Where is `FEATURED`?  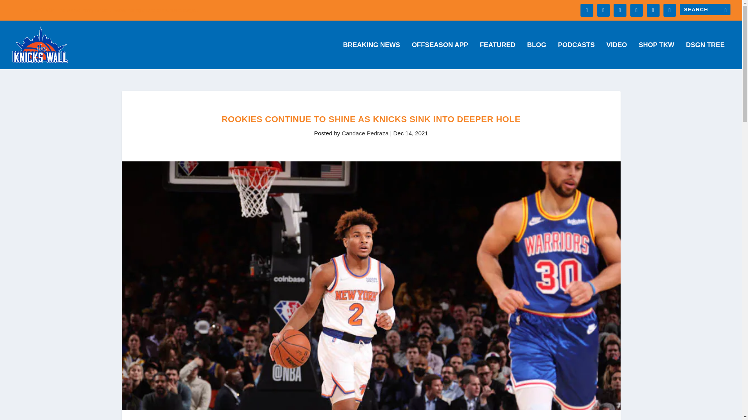 FEATURED is located at coordinates (497, 56).